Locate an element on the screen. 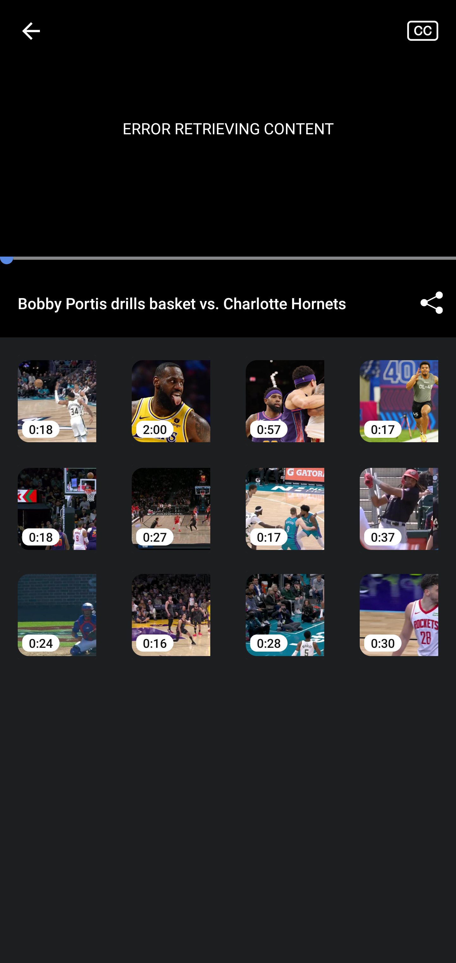  0:18 is located at coordinates (57, 500).